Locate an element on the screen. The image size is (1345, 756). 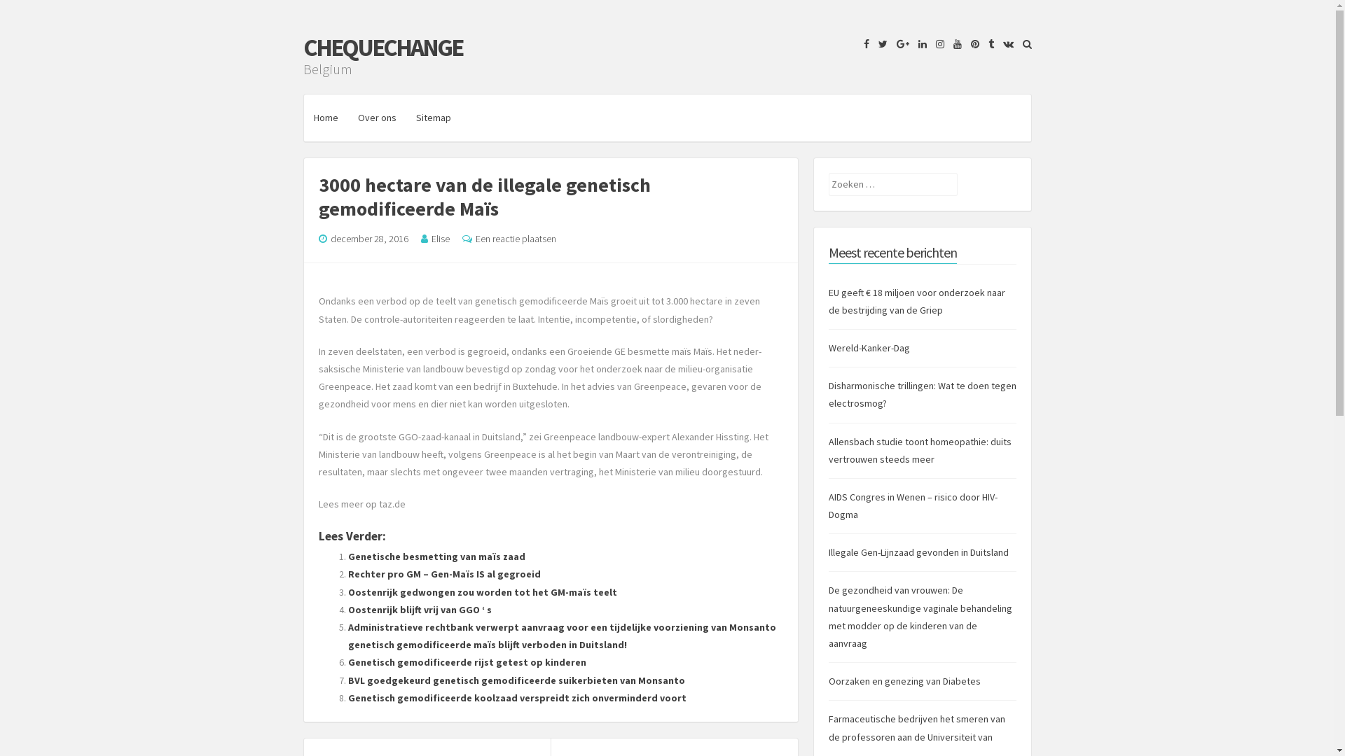
LinkedIn is located at coordinates (918, 44).